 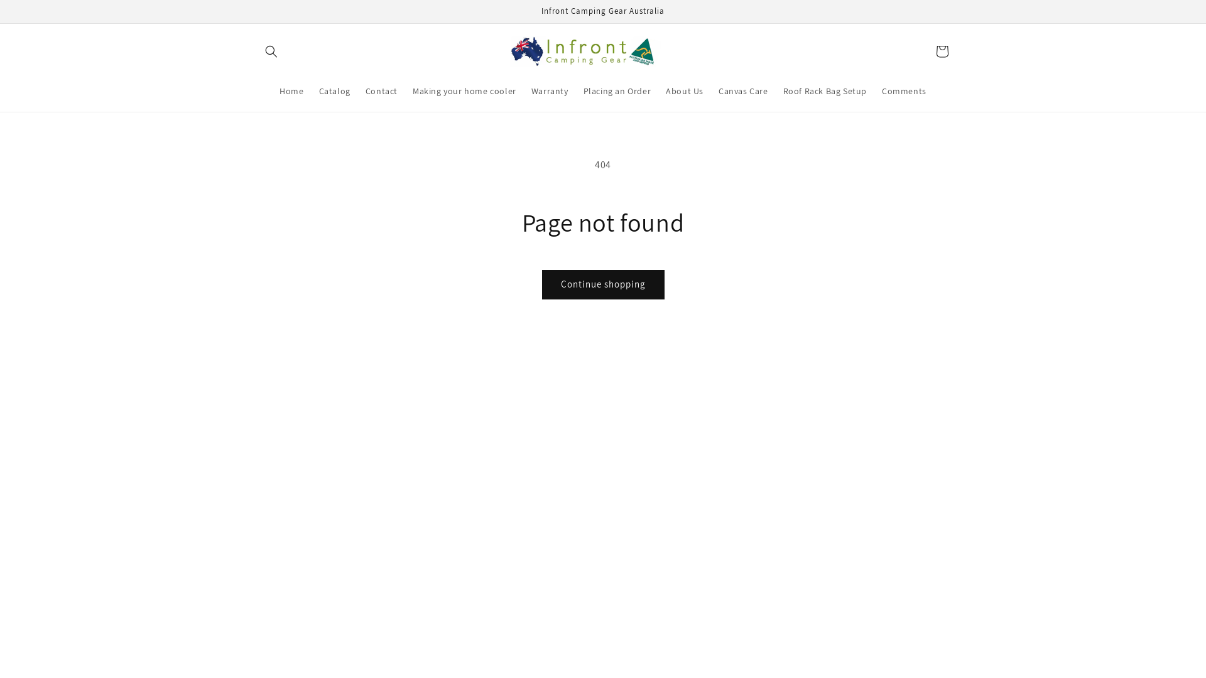 What do you see at coordinates (942, 51) in the screenshot?
I see `Cart` at bounding box center [942, 51].